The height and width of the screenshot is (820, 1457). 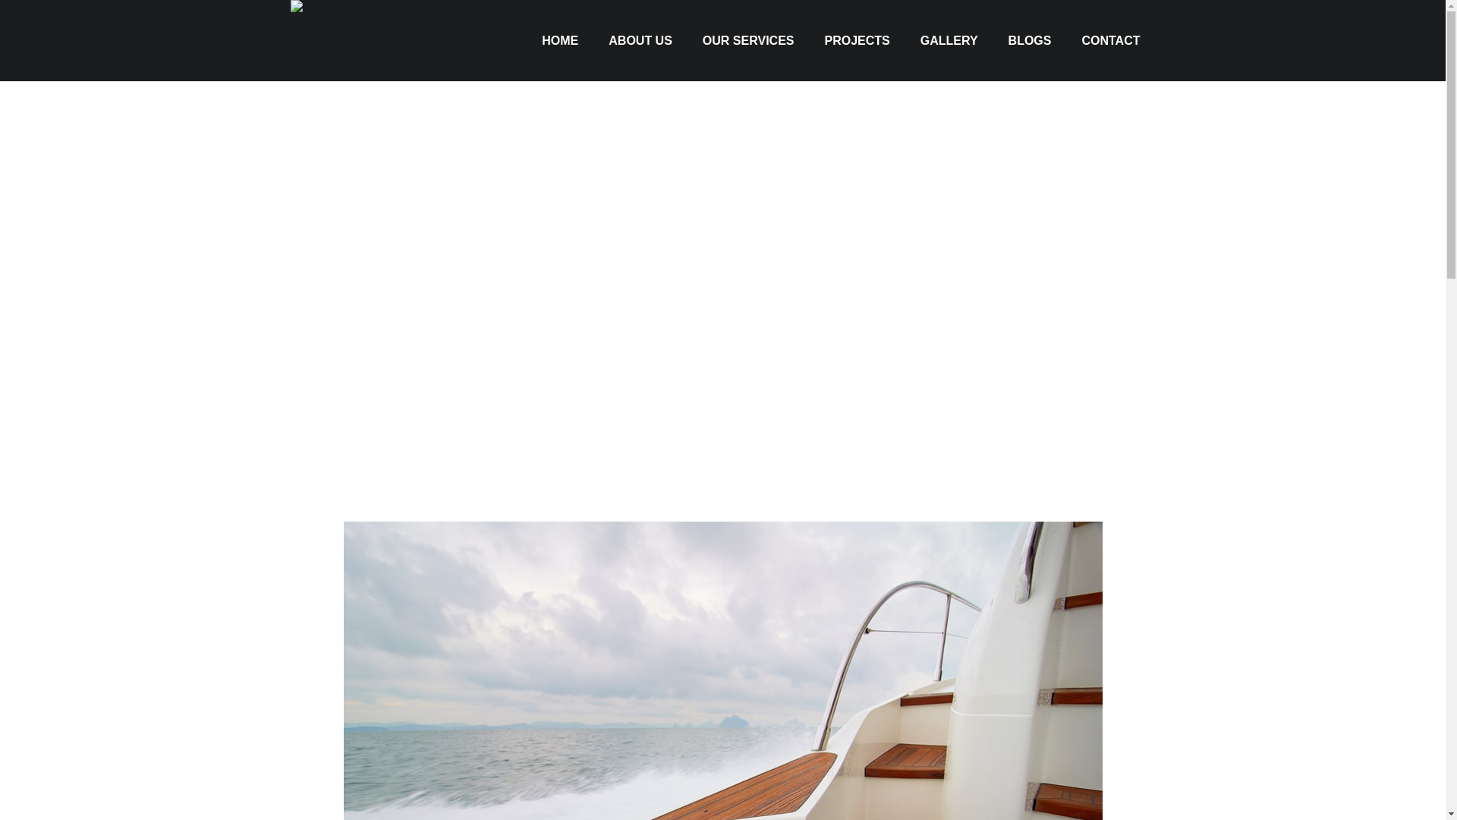 I want to click on OUR SERVICES, so click(x=748, y=41).